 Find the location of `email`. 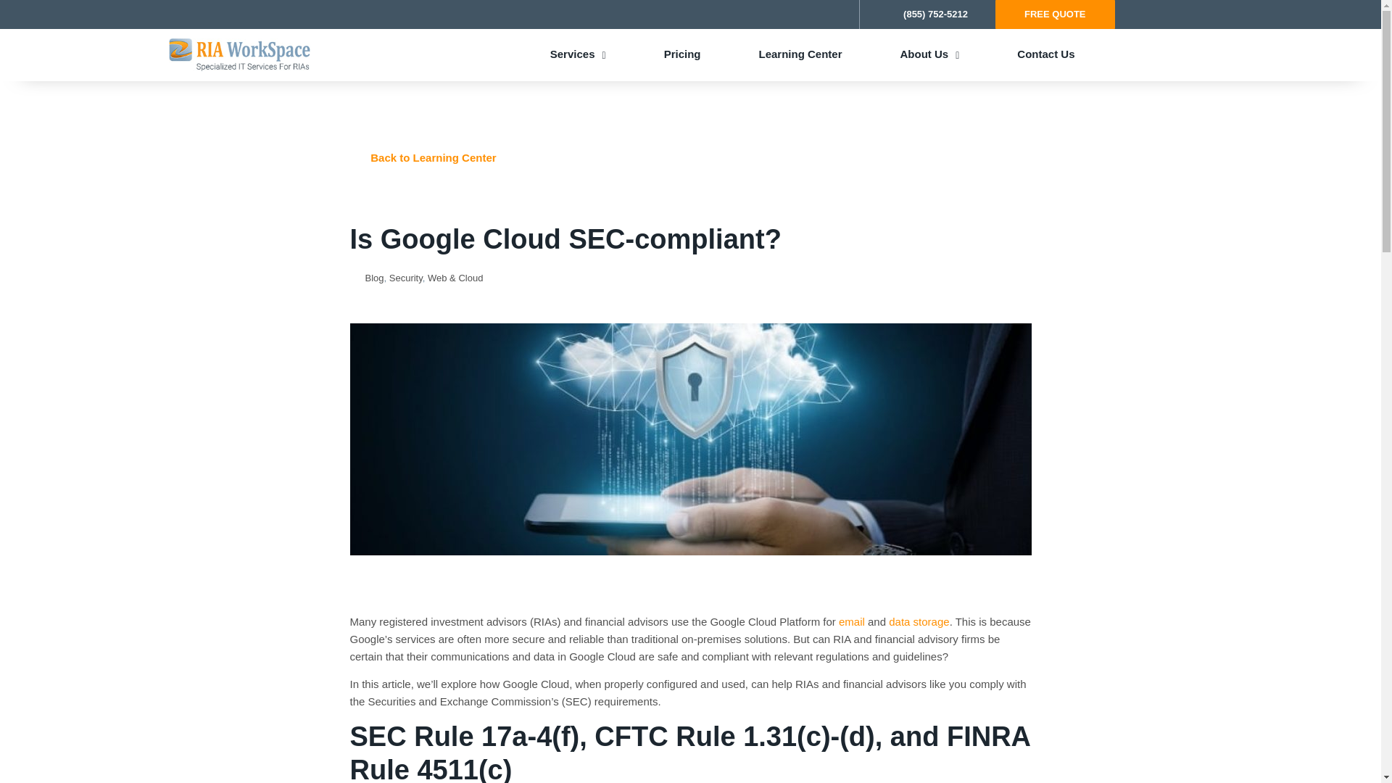

email is located at coordinates (851, 621).